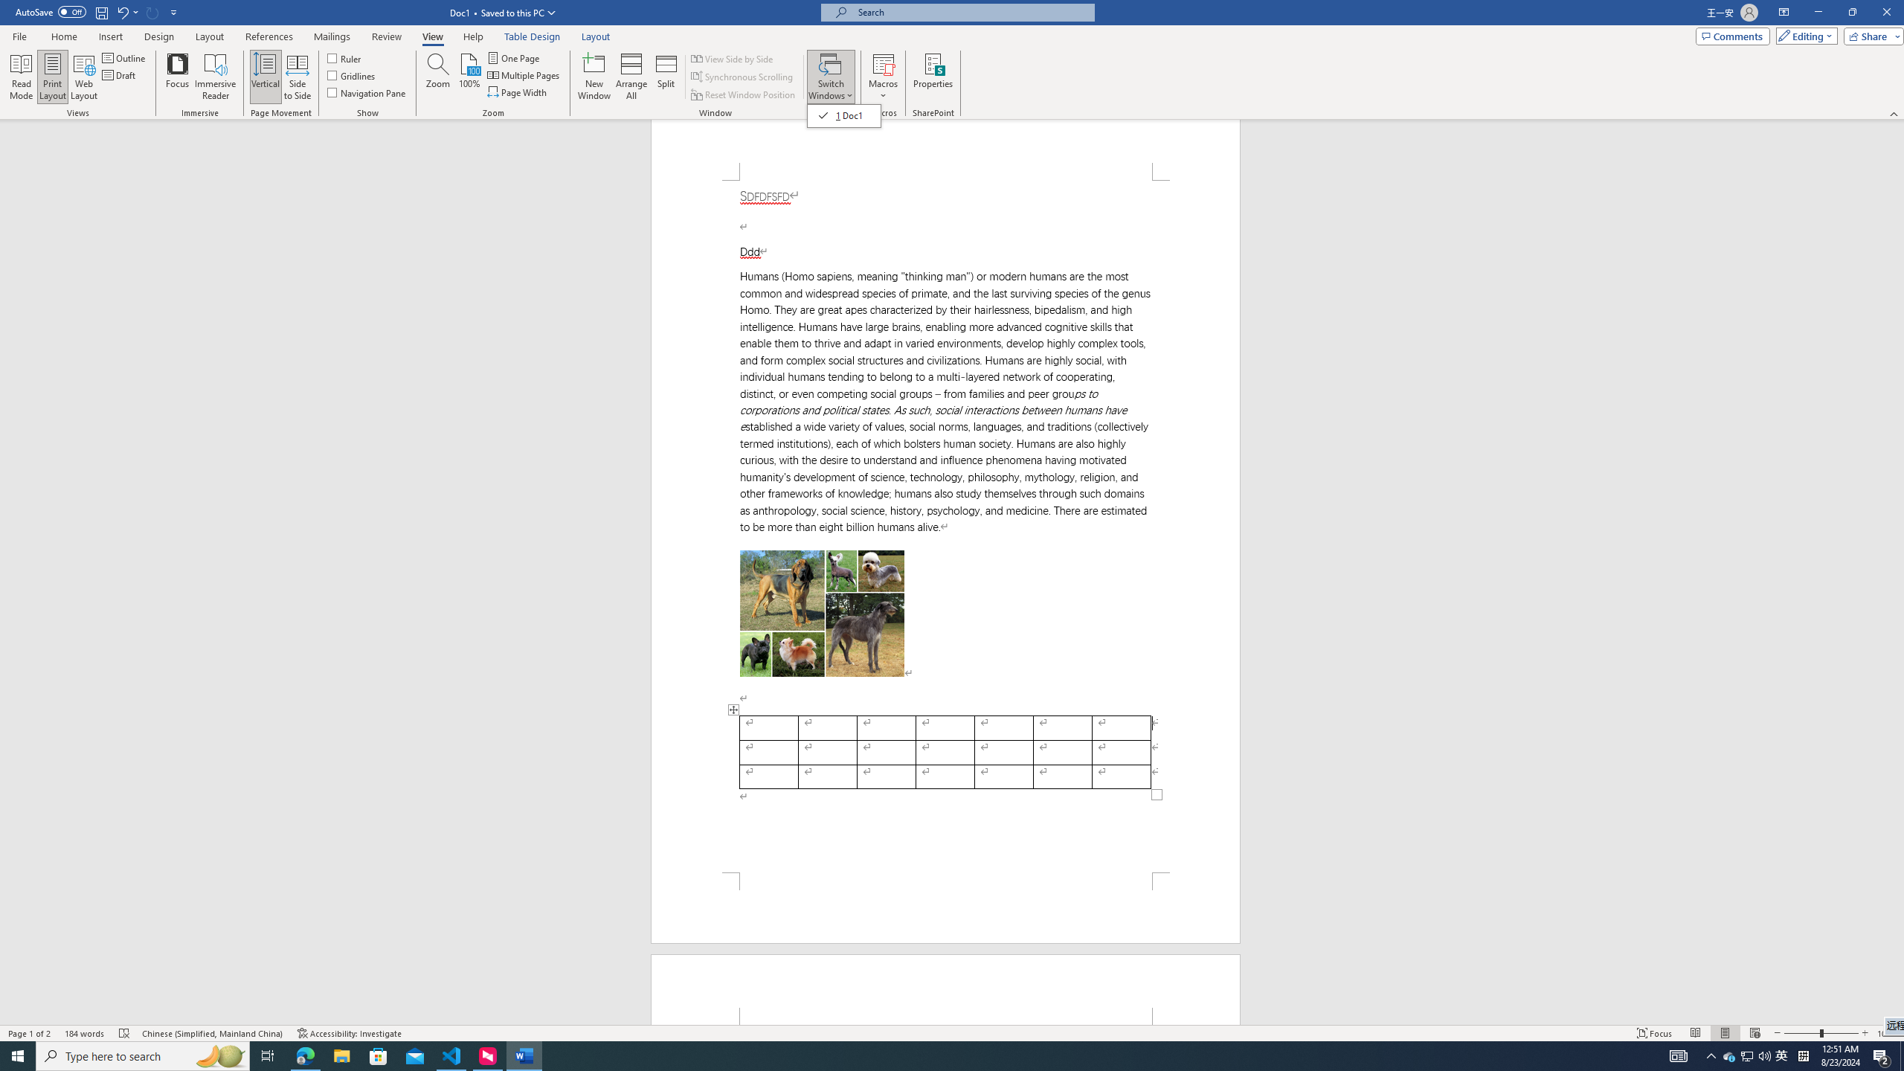 The width and height of the screenshot is (1904, 1071). I want to click on Vertical, so click(1886, 13).